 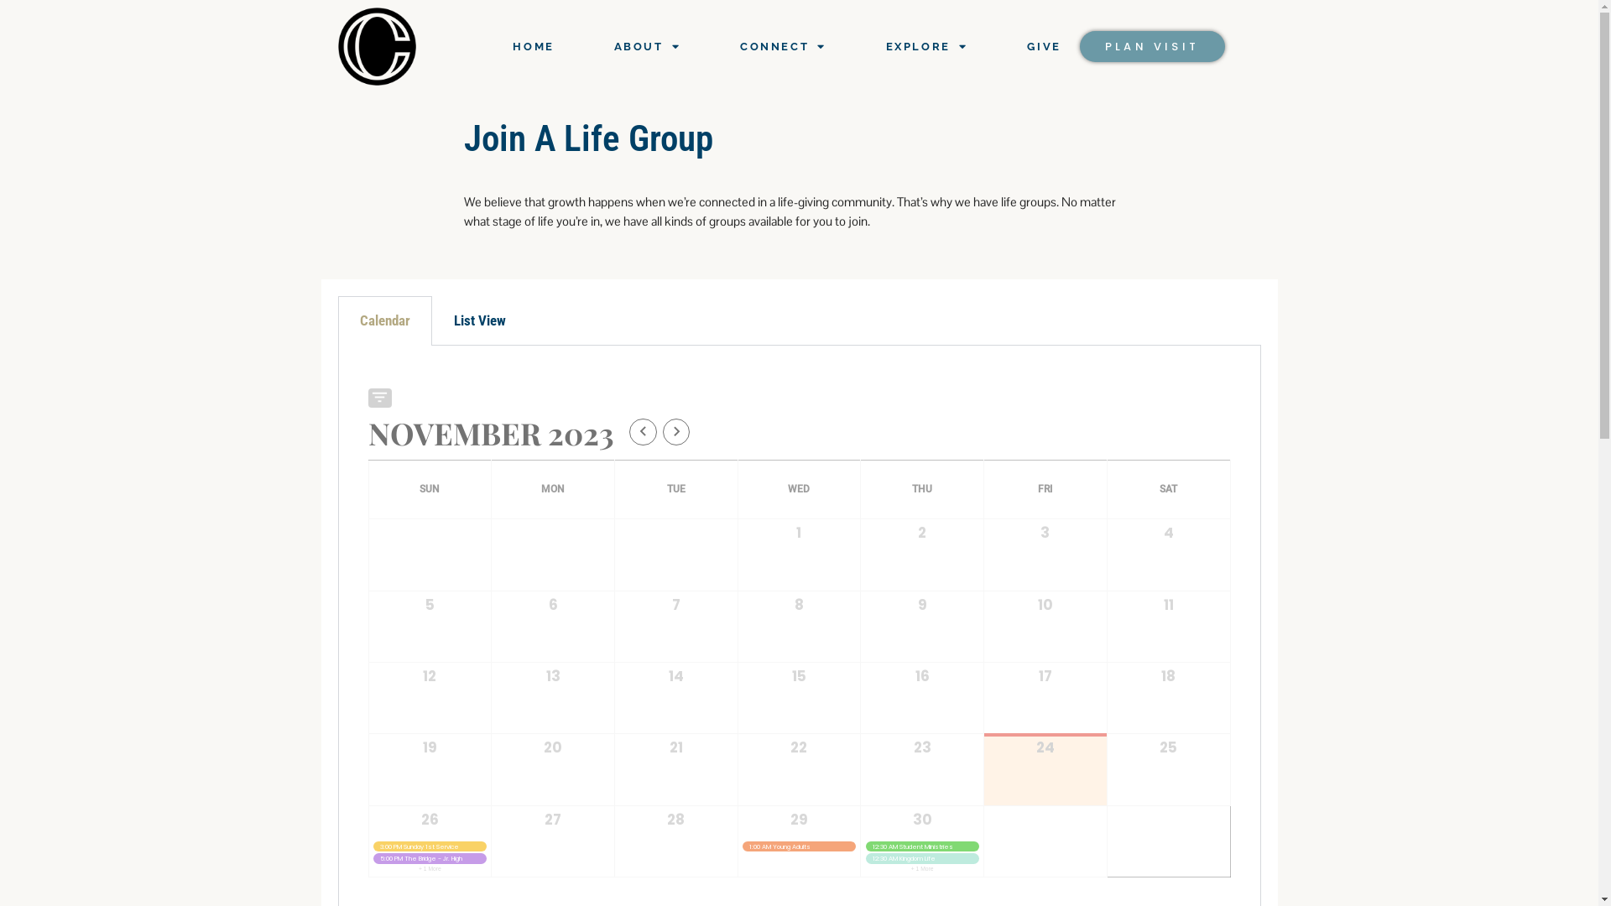 I want to click on PLAN VISIT, so click(x=1153, y=47).